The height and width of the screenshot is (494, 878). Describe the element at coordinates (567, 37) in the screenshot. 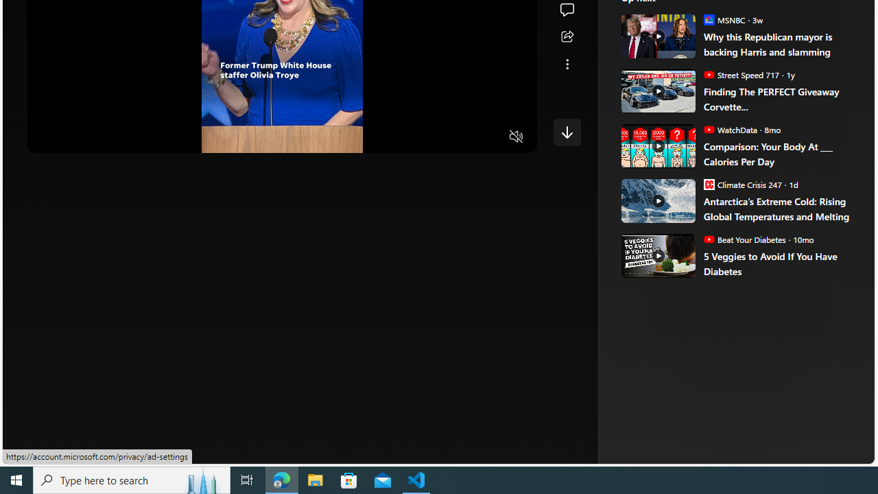

I see `Share this story` at that location.